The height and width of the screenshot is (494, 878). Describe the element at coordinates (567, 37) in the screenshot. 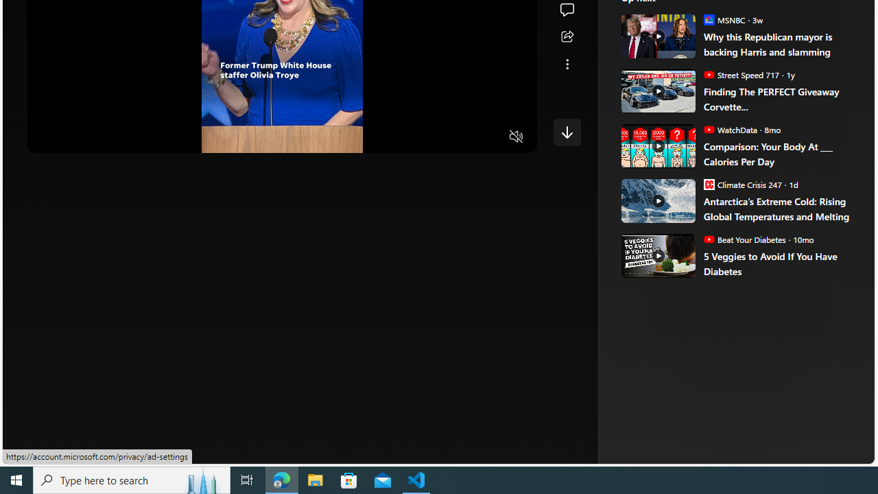

I see `Share this story` at that location.